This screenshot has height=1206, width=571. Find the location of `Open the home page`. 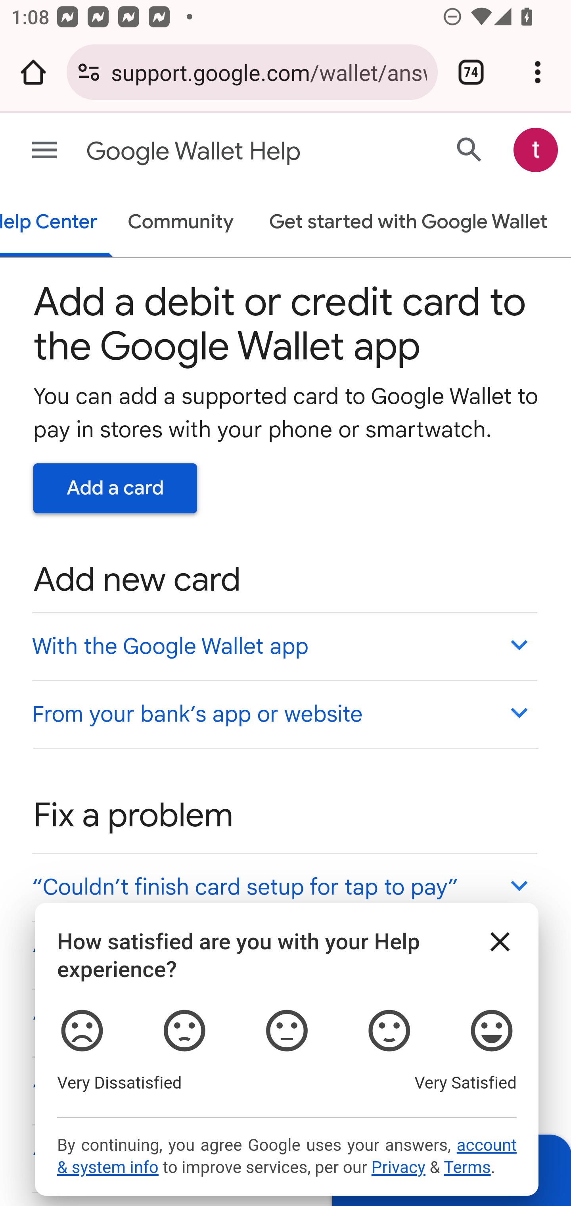

Open the home page is located at coordinates (33, 72).